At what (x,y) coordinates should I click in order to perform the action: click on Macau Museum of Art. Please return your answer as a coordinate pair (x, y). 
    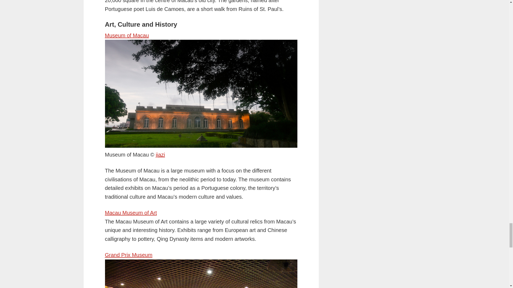
    Looking at the image, I should click on (131, 213).